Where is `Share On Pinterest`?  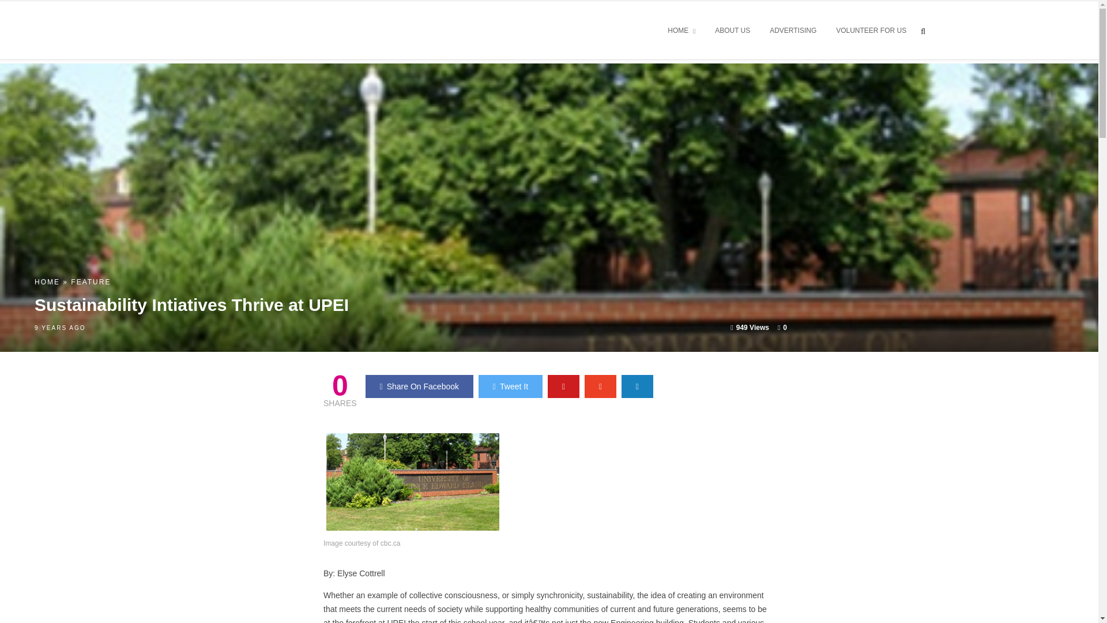
Share On Pinterest is located at coordinates (563, 386).